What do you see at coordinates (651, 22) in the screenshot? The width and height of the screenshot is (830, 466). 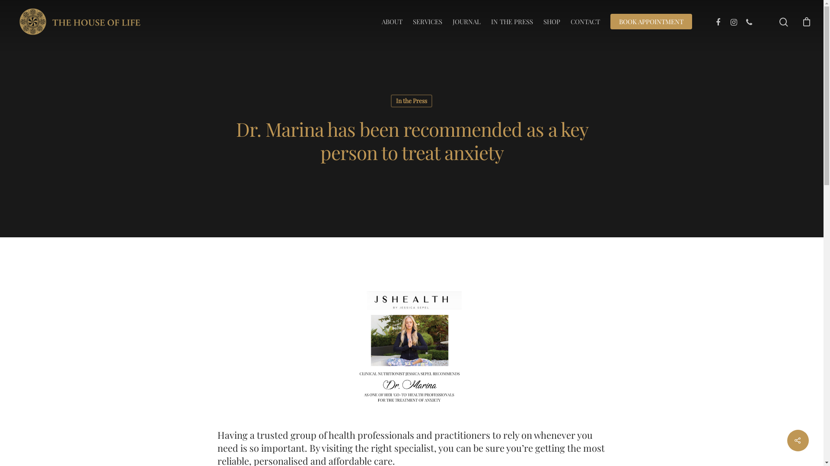 I see `BOOK APPOINTMENT` at bounding box center [651, 22].